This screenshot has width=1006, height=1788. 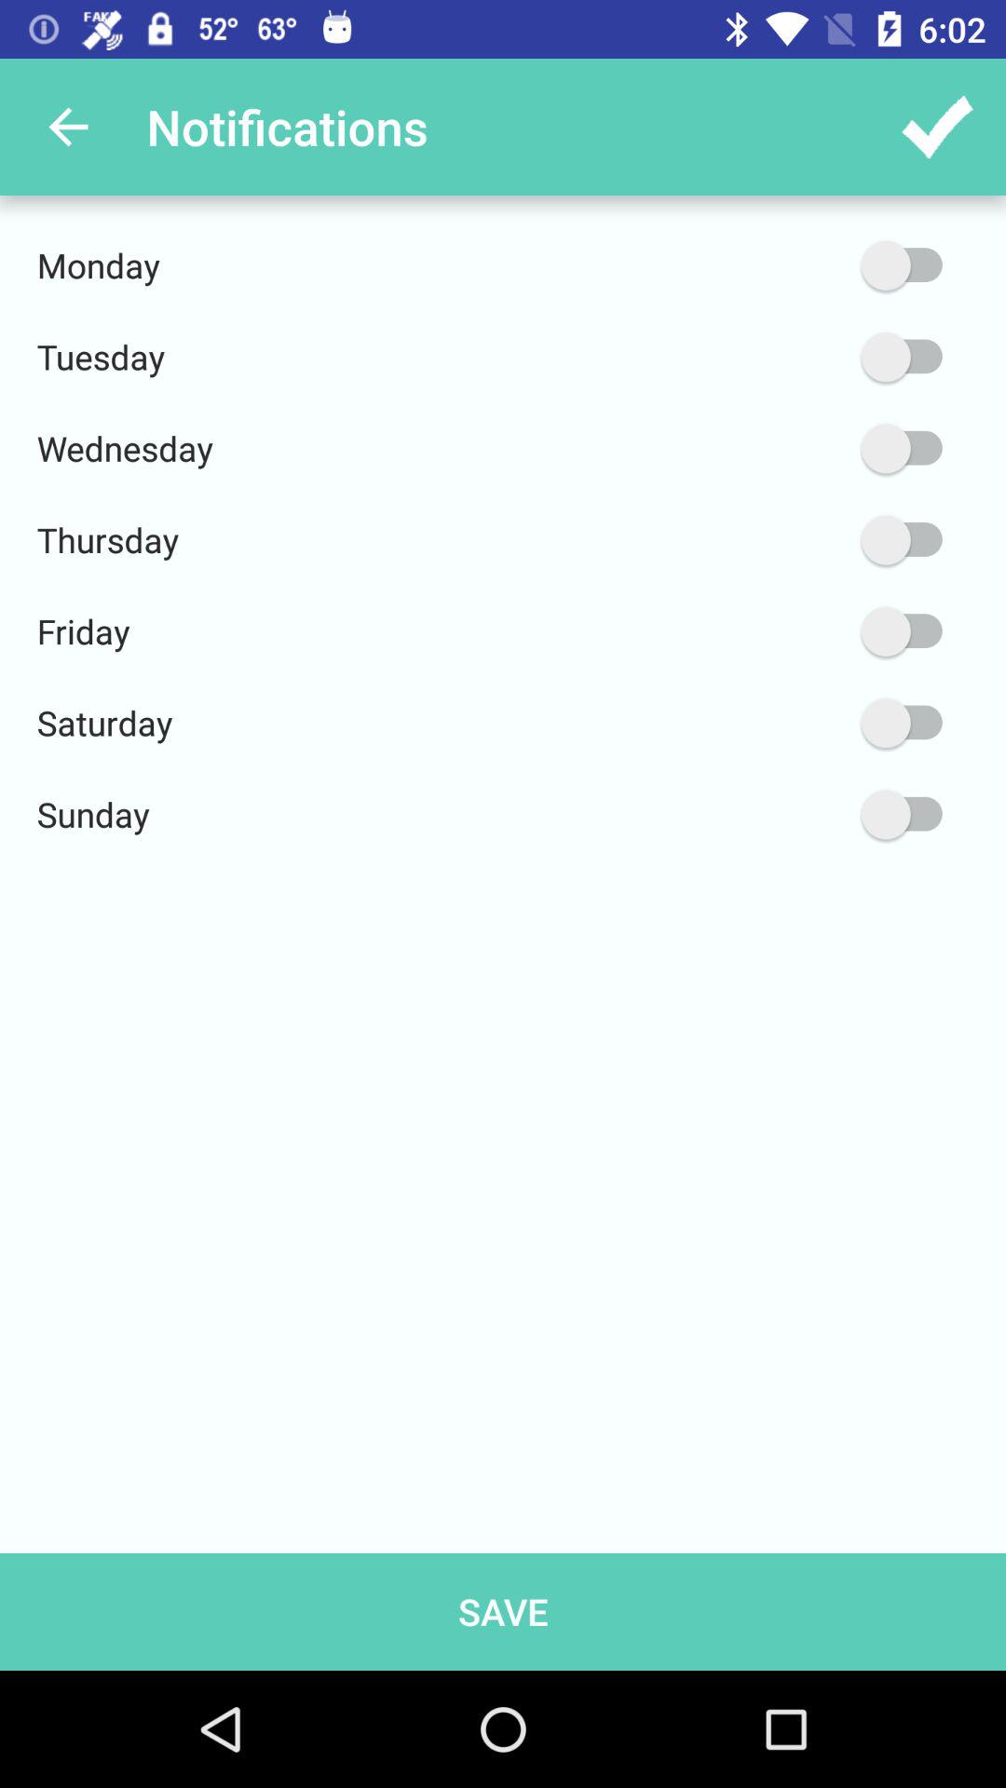 I want to click on choose icon to the right of monday icon, so click(x=813, y=264).